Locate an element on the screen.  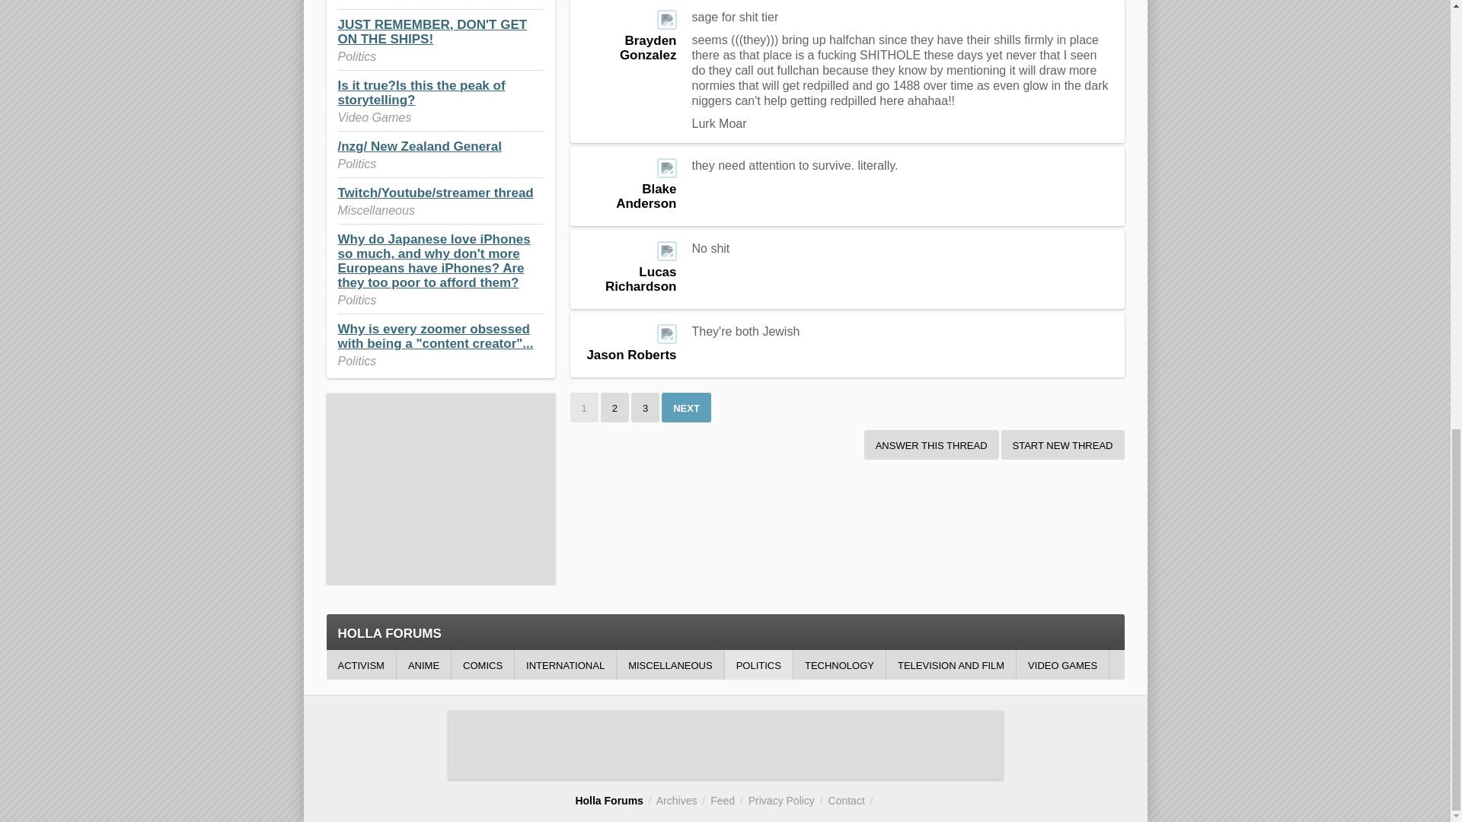
NEXT is located at coordinates (686, 408).